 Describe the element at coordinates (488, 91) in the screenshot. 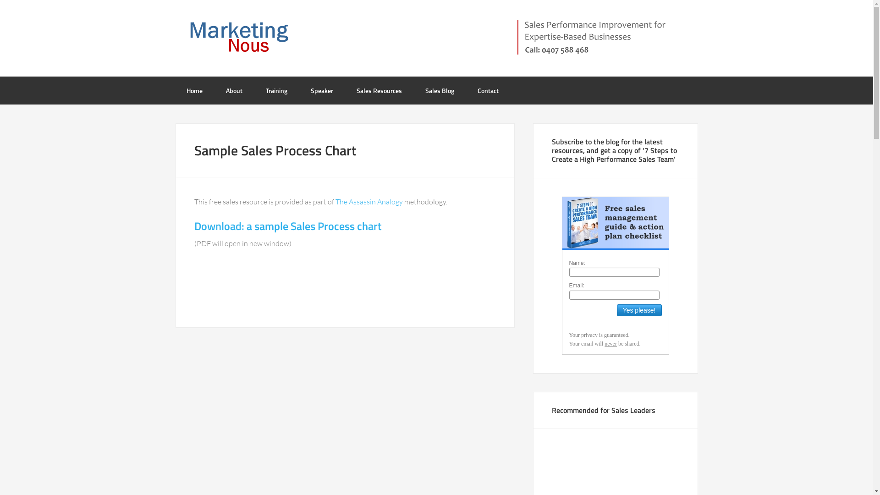

I see `Contact` at that location.